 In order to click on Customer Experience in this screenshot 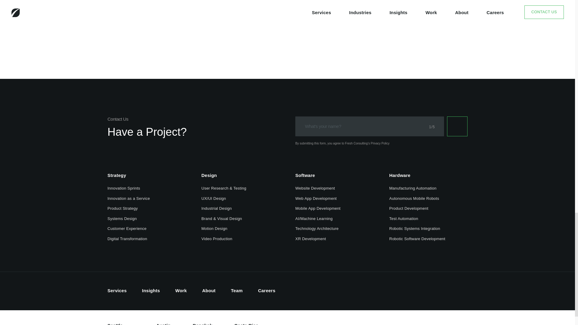, I will do `click(127, 229)`.